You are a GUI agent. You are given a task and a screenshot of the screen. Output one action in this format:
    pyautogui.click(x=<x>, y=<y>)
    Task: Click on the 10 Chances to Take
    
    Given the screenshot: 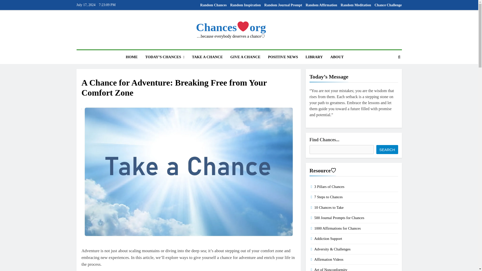 What is the action you would take?
    pyautogui.click(x=329, y=207)
    